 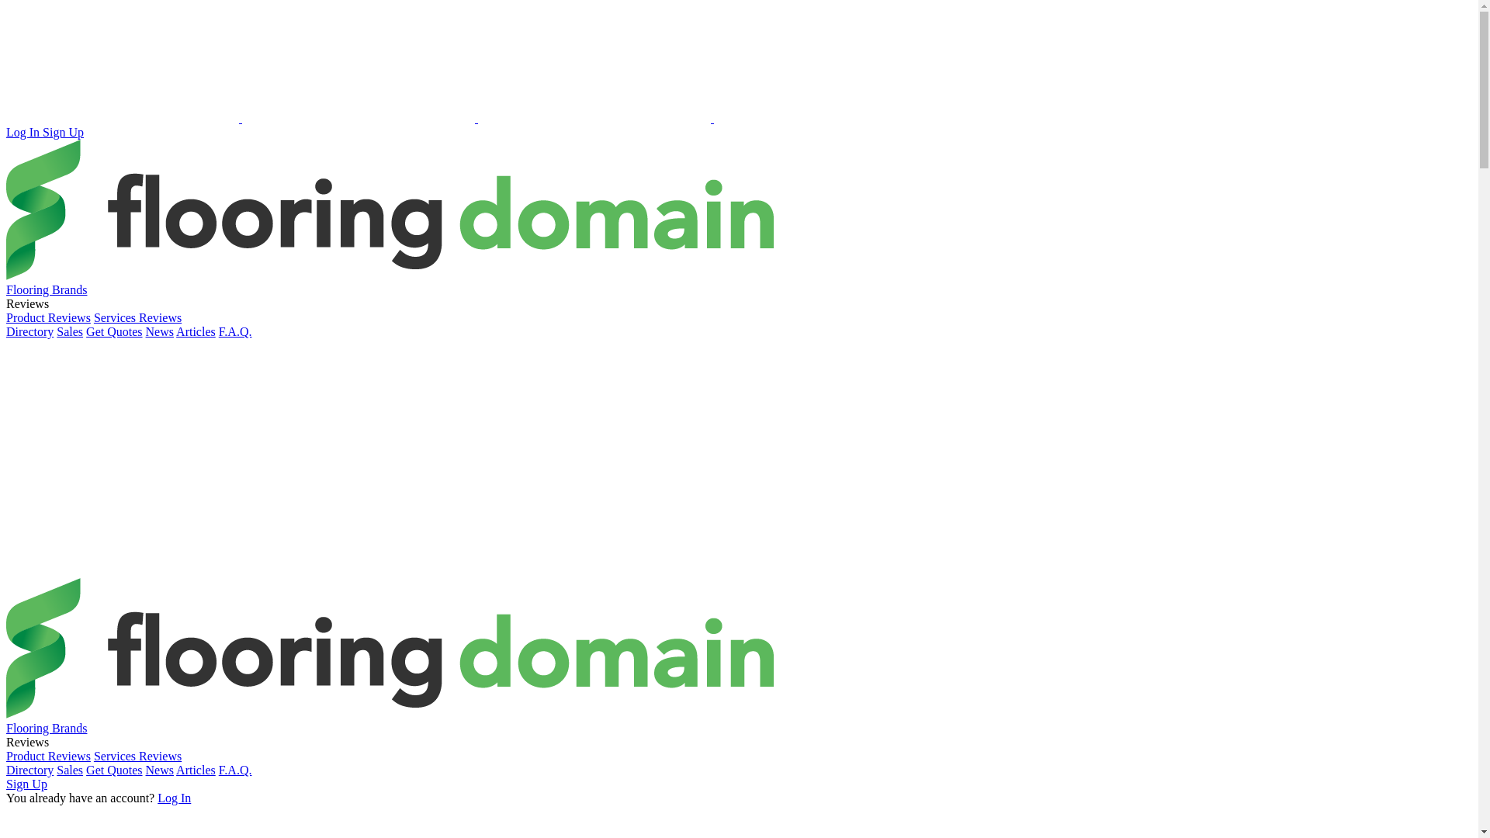 I want to click on Articles, so click(x=196, y=332).